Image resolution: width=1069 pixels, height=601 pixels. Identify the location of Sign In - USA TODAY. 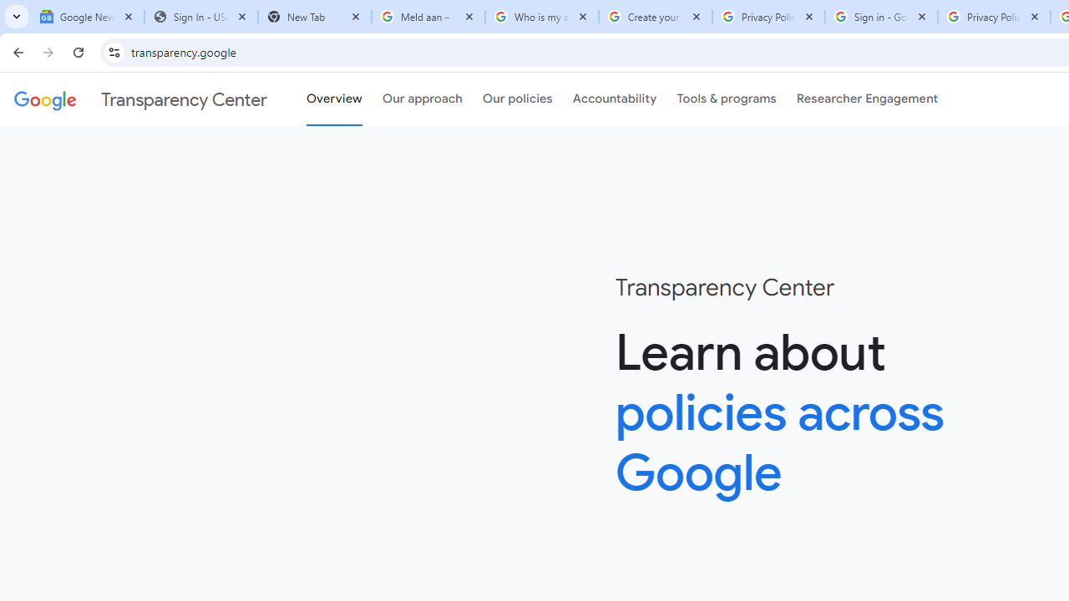
(200, 17).